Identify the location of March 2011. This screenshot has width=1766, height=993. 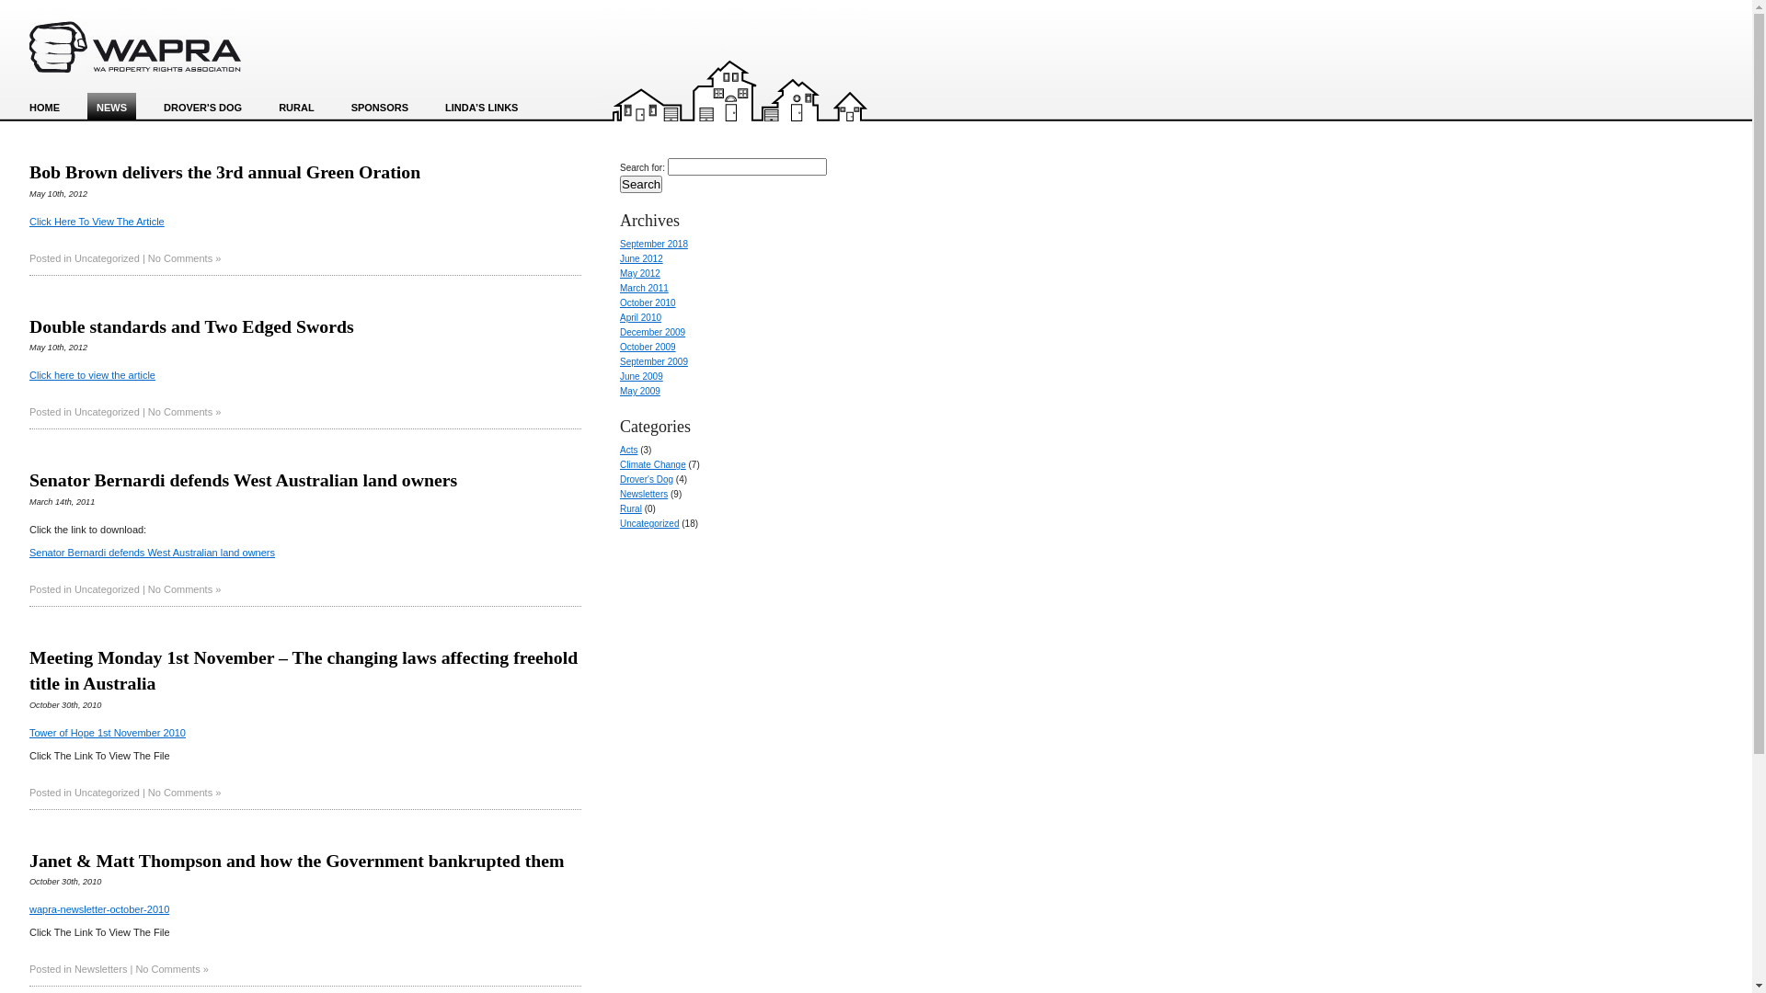
(644, 289).